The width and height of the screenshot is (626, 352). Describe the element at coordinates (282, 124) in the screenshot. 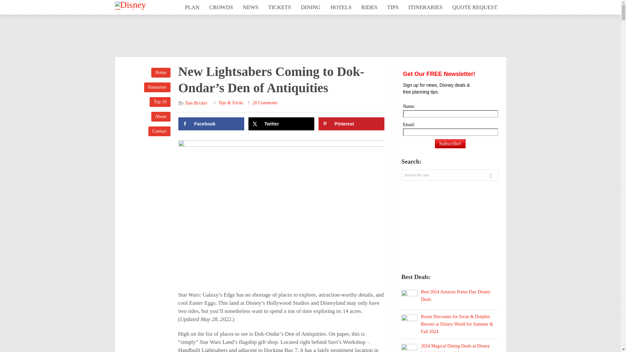

I see `Share on X` at that location.